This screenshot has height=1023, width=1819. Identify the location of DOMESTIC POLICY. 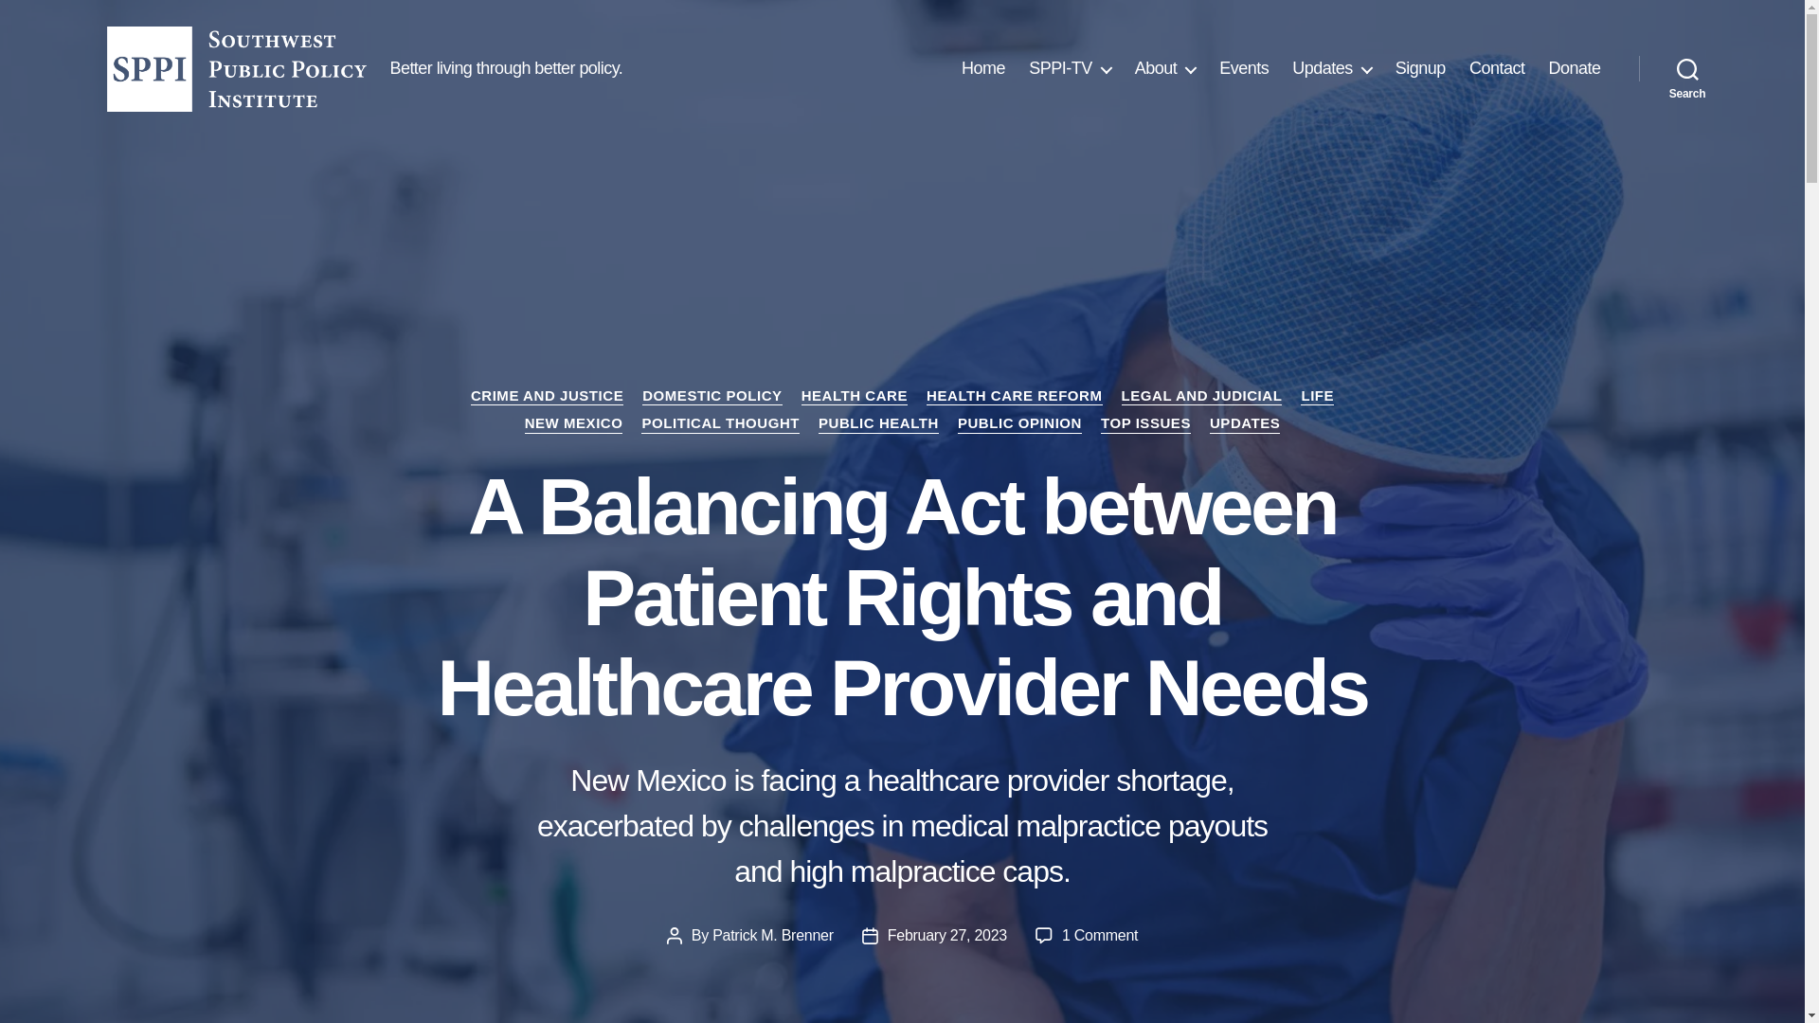
(711, 396).